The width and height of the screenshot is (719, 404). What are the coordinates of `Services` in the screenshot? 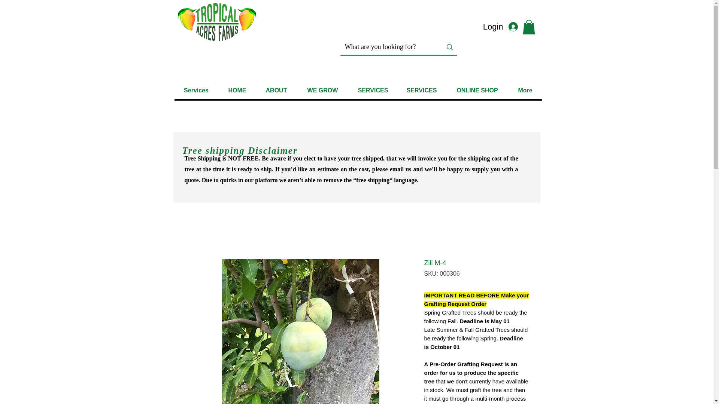 It's located at (196, 90).